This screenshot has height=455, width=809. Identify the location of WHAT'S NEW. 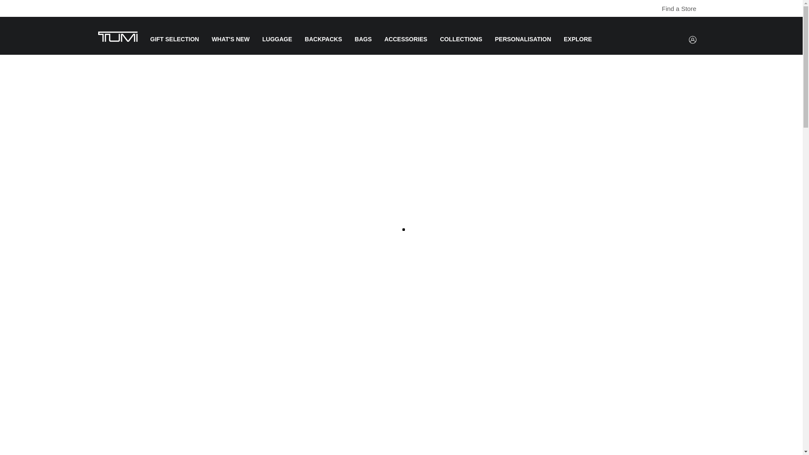
(230, 45).